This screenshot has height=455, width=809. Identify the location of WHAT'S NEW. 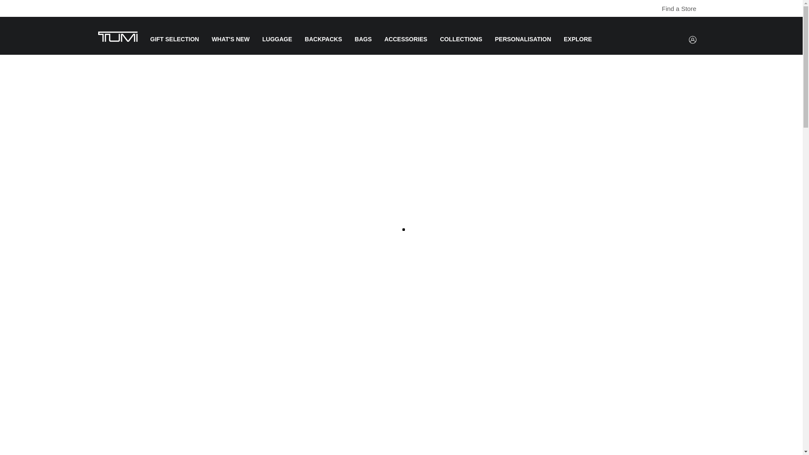
(230, 45).